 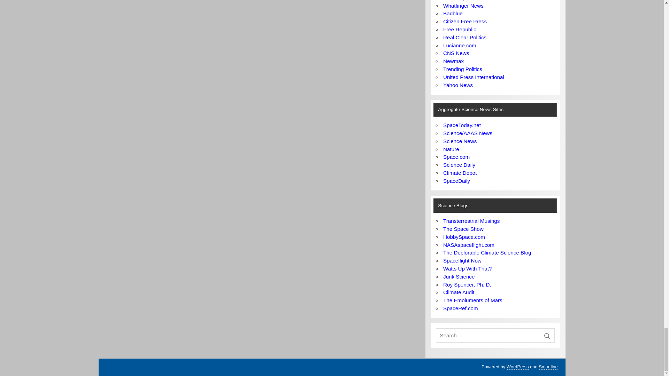 I want to click on Climate and science news from a skeptical perspective, so click(x=467, y=268).